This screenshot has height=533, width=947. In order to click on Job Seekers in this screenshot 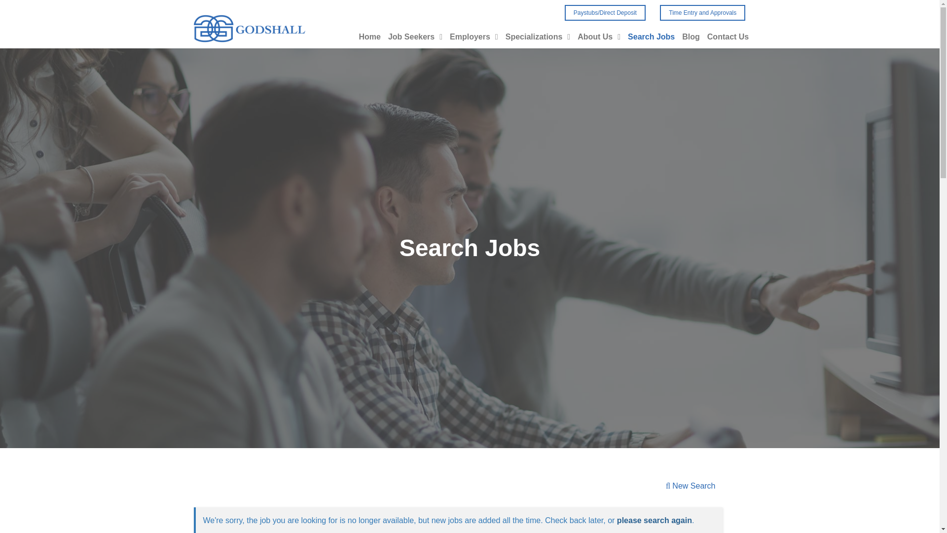, I will do `click(415, 20)`.